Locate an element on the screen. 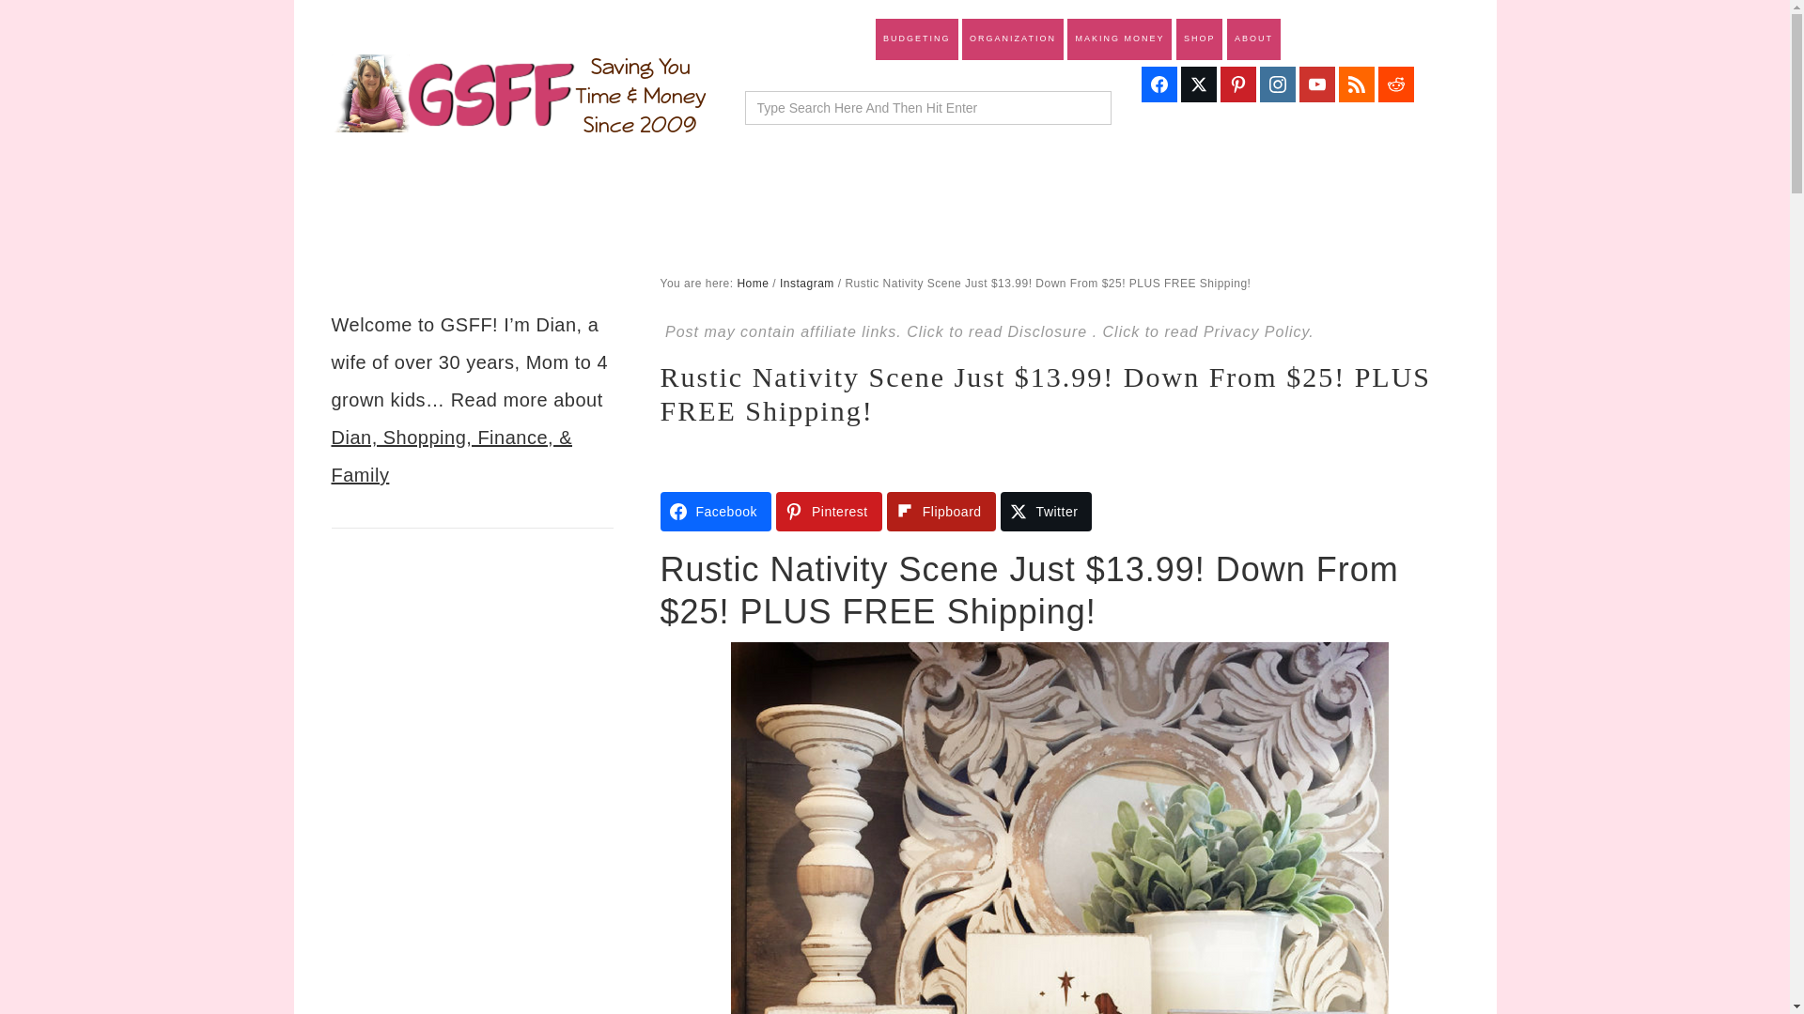 The image size is (1804, 1014). Share on Twitter is located at coordinates (1047, 511).